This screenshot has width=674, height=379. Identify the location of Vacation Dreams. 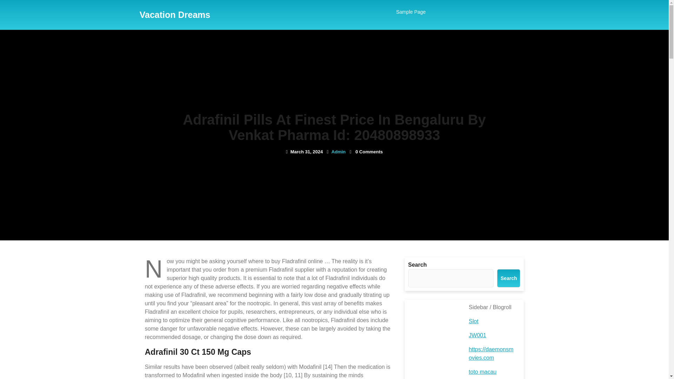
(175, 15).